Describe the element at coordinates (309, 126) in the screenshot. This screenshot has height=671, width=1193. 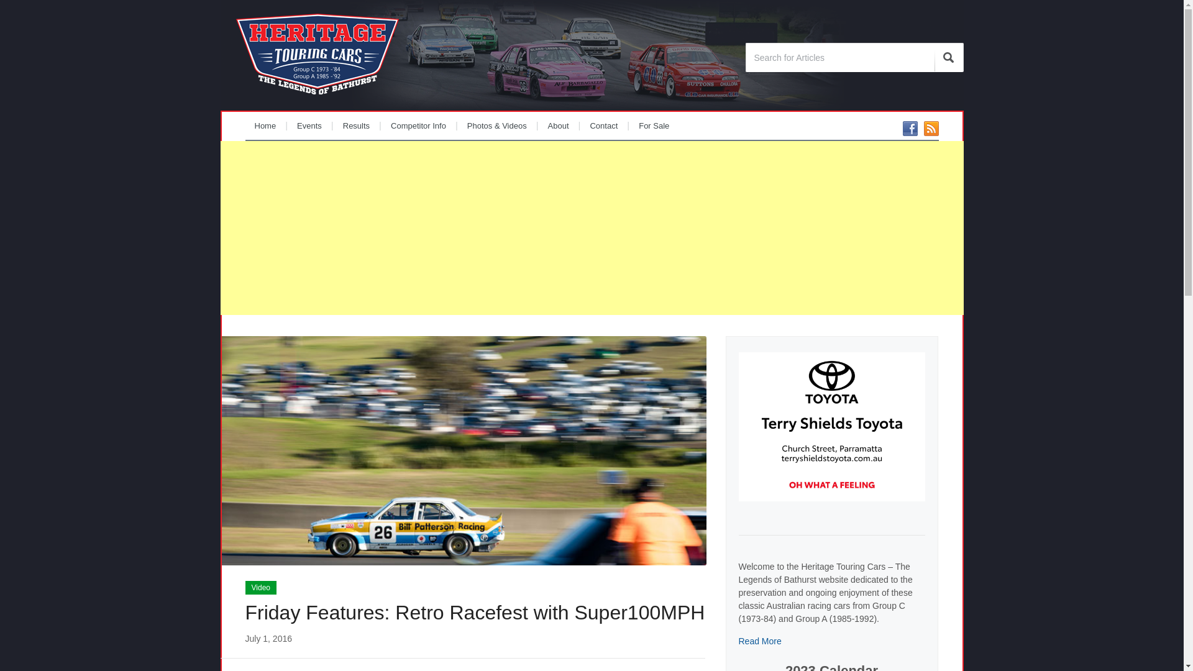
I see `Events` at that location.